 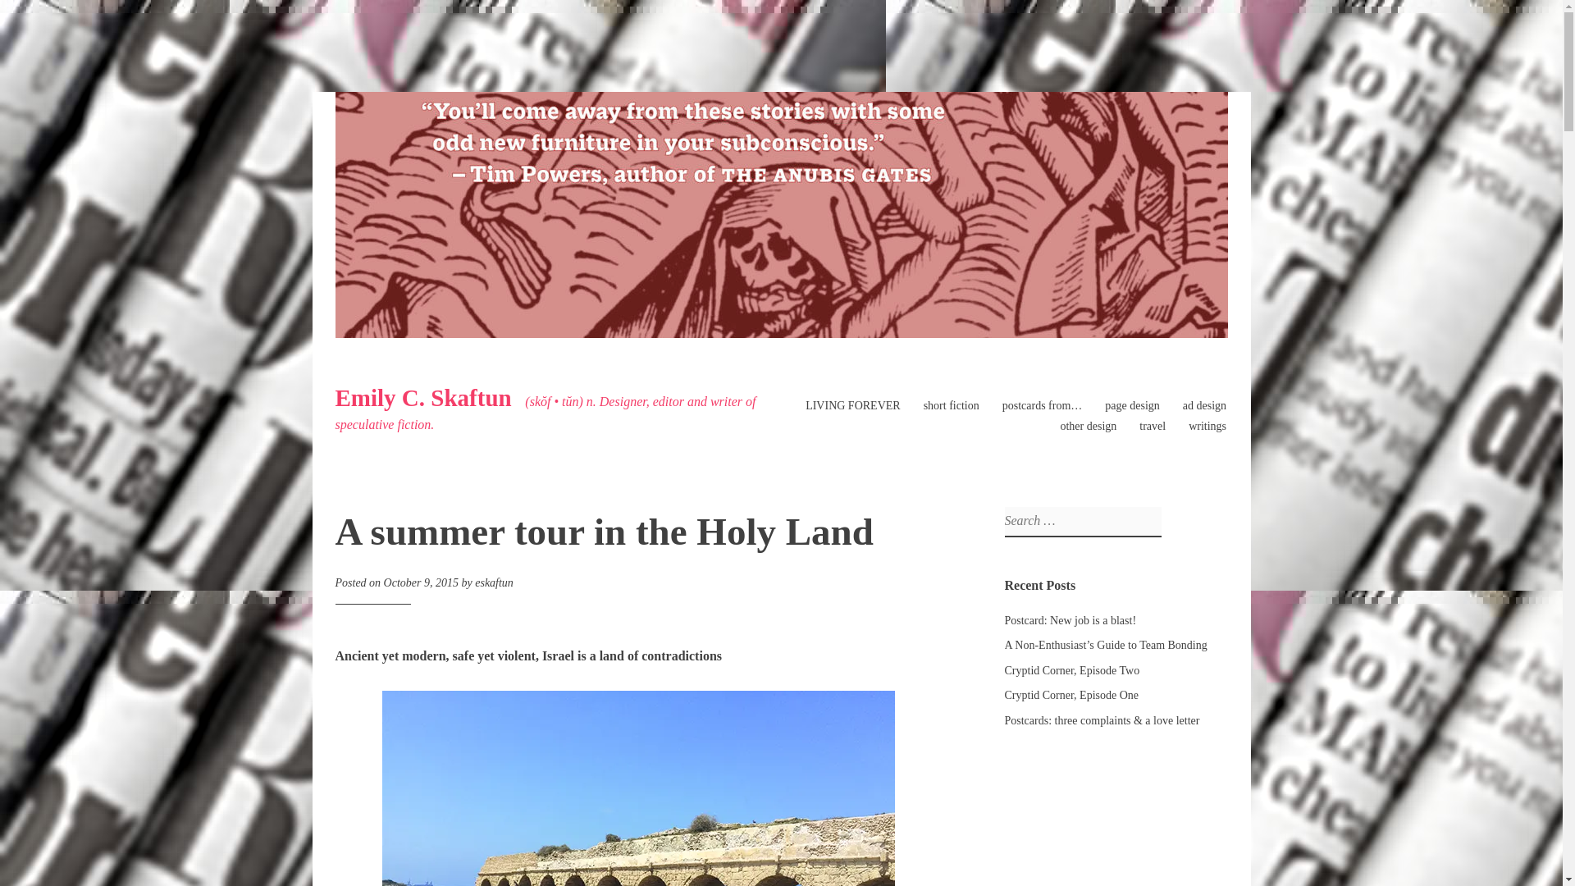 I want to click on short fiction, so click(x=952, y=405).